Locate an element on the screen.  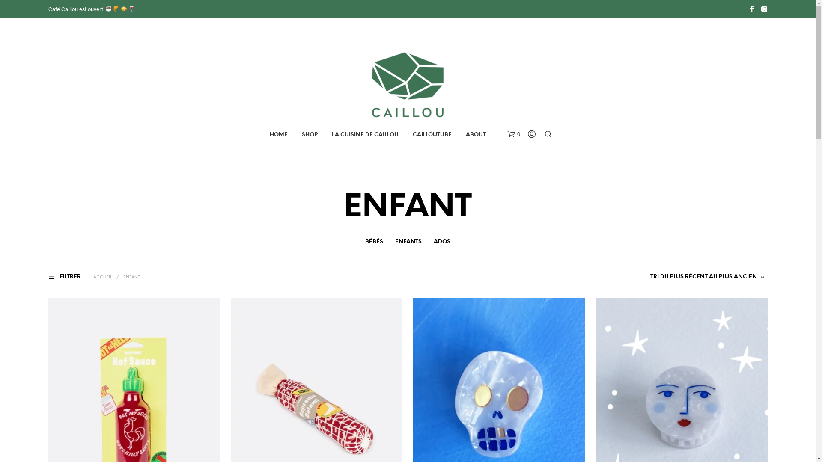
CAILLOUTUBE is located at coordinates (432, 135).